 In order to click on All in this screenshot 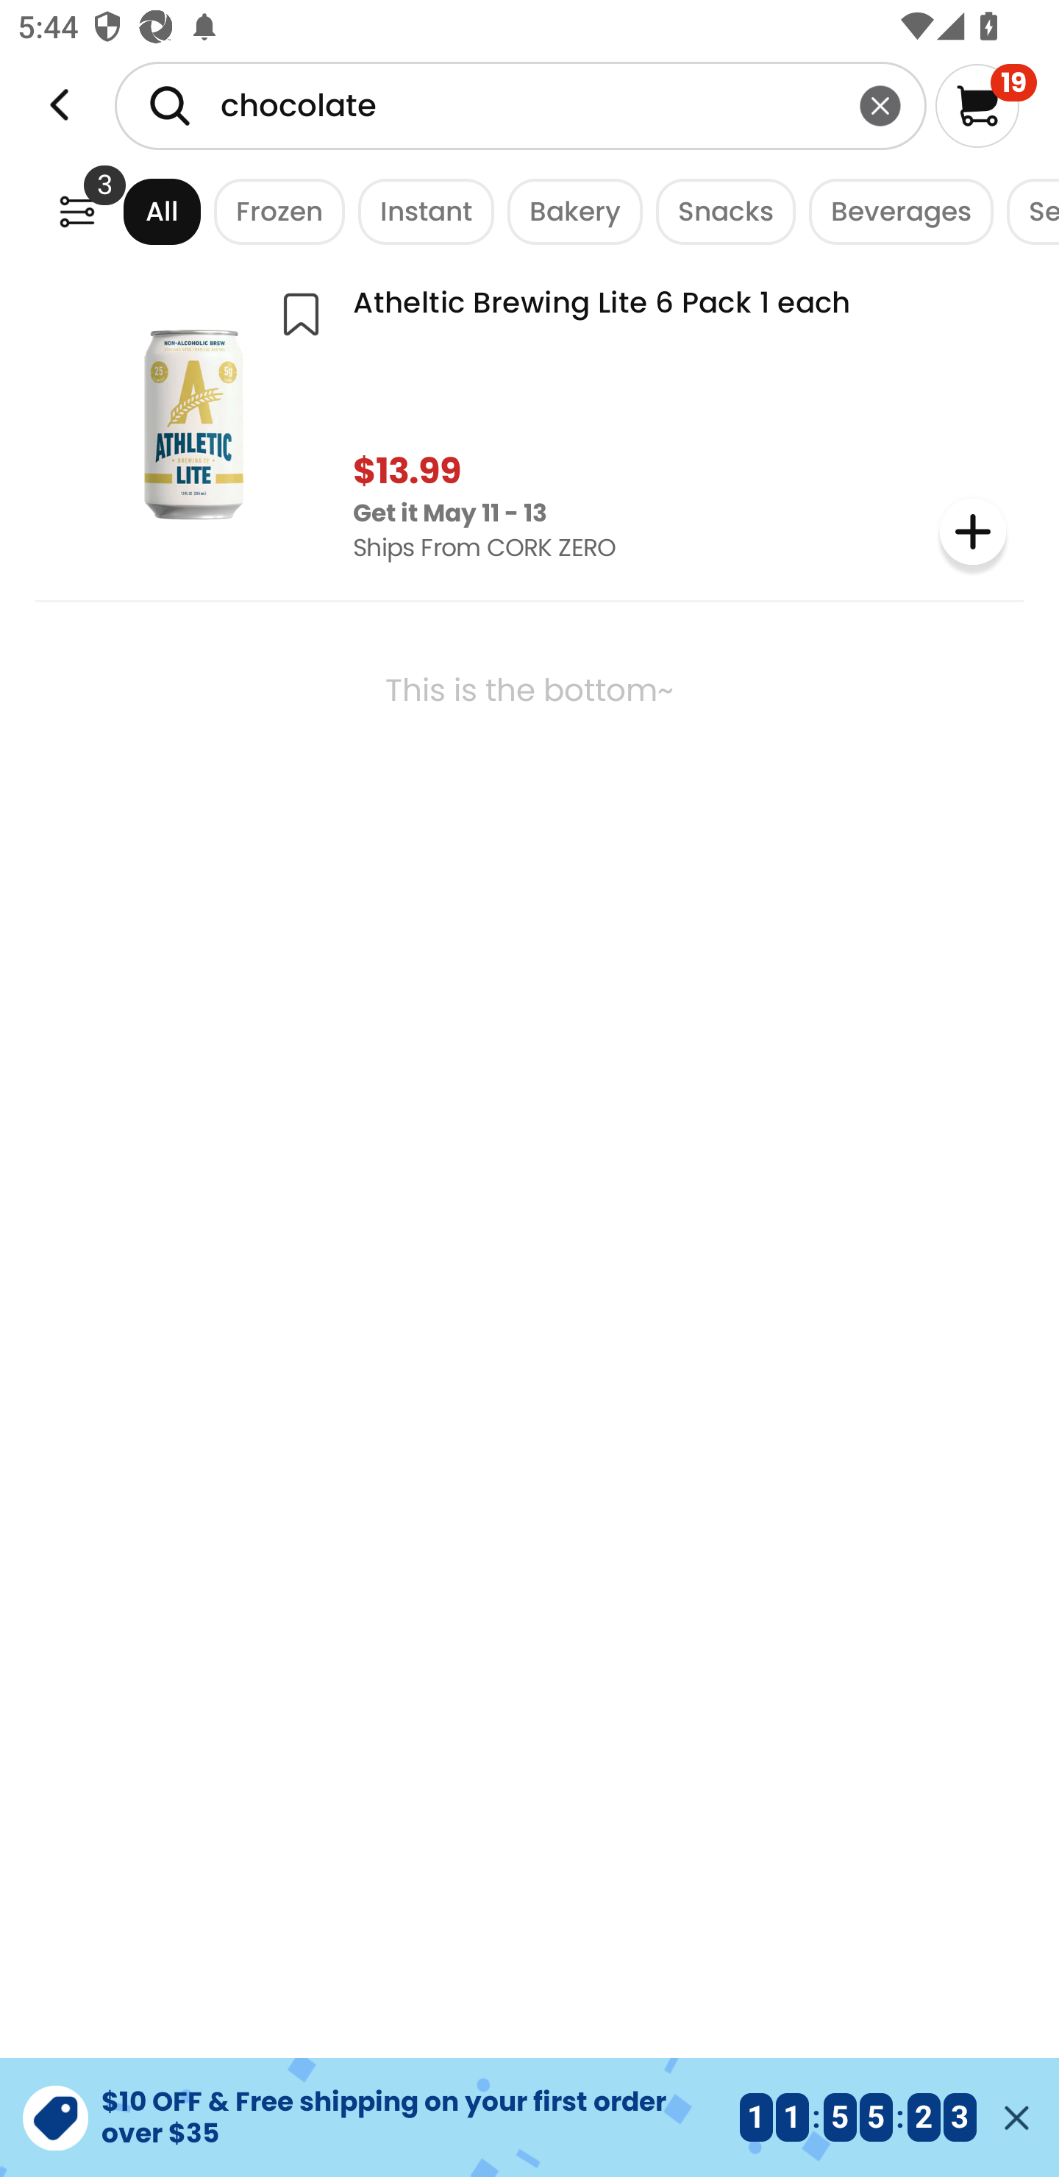, I will do `click(139, 210)`.